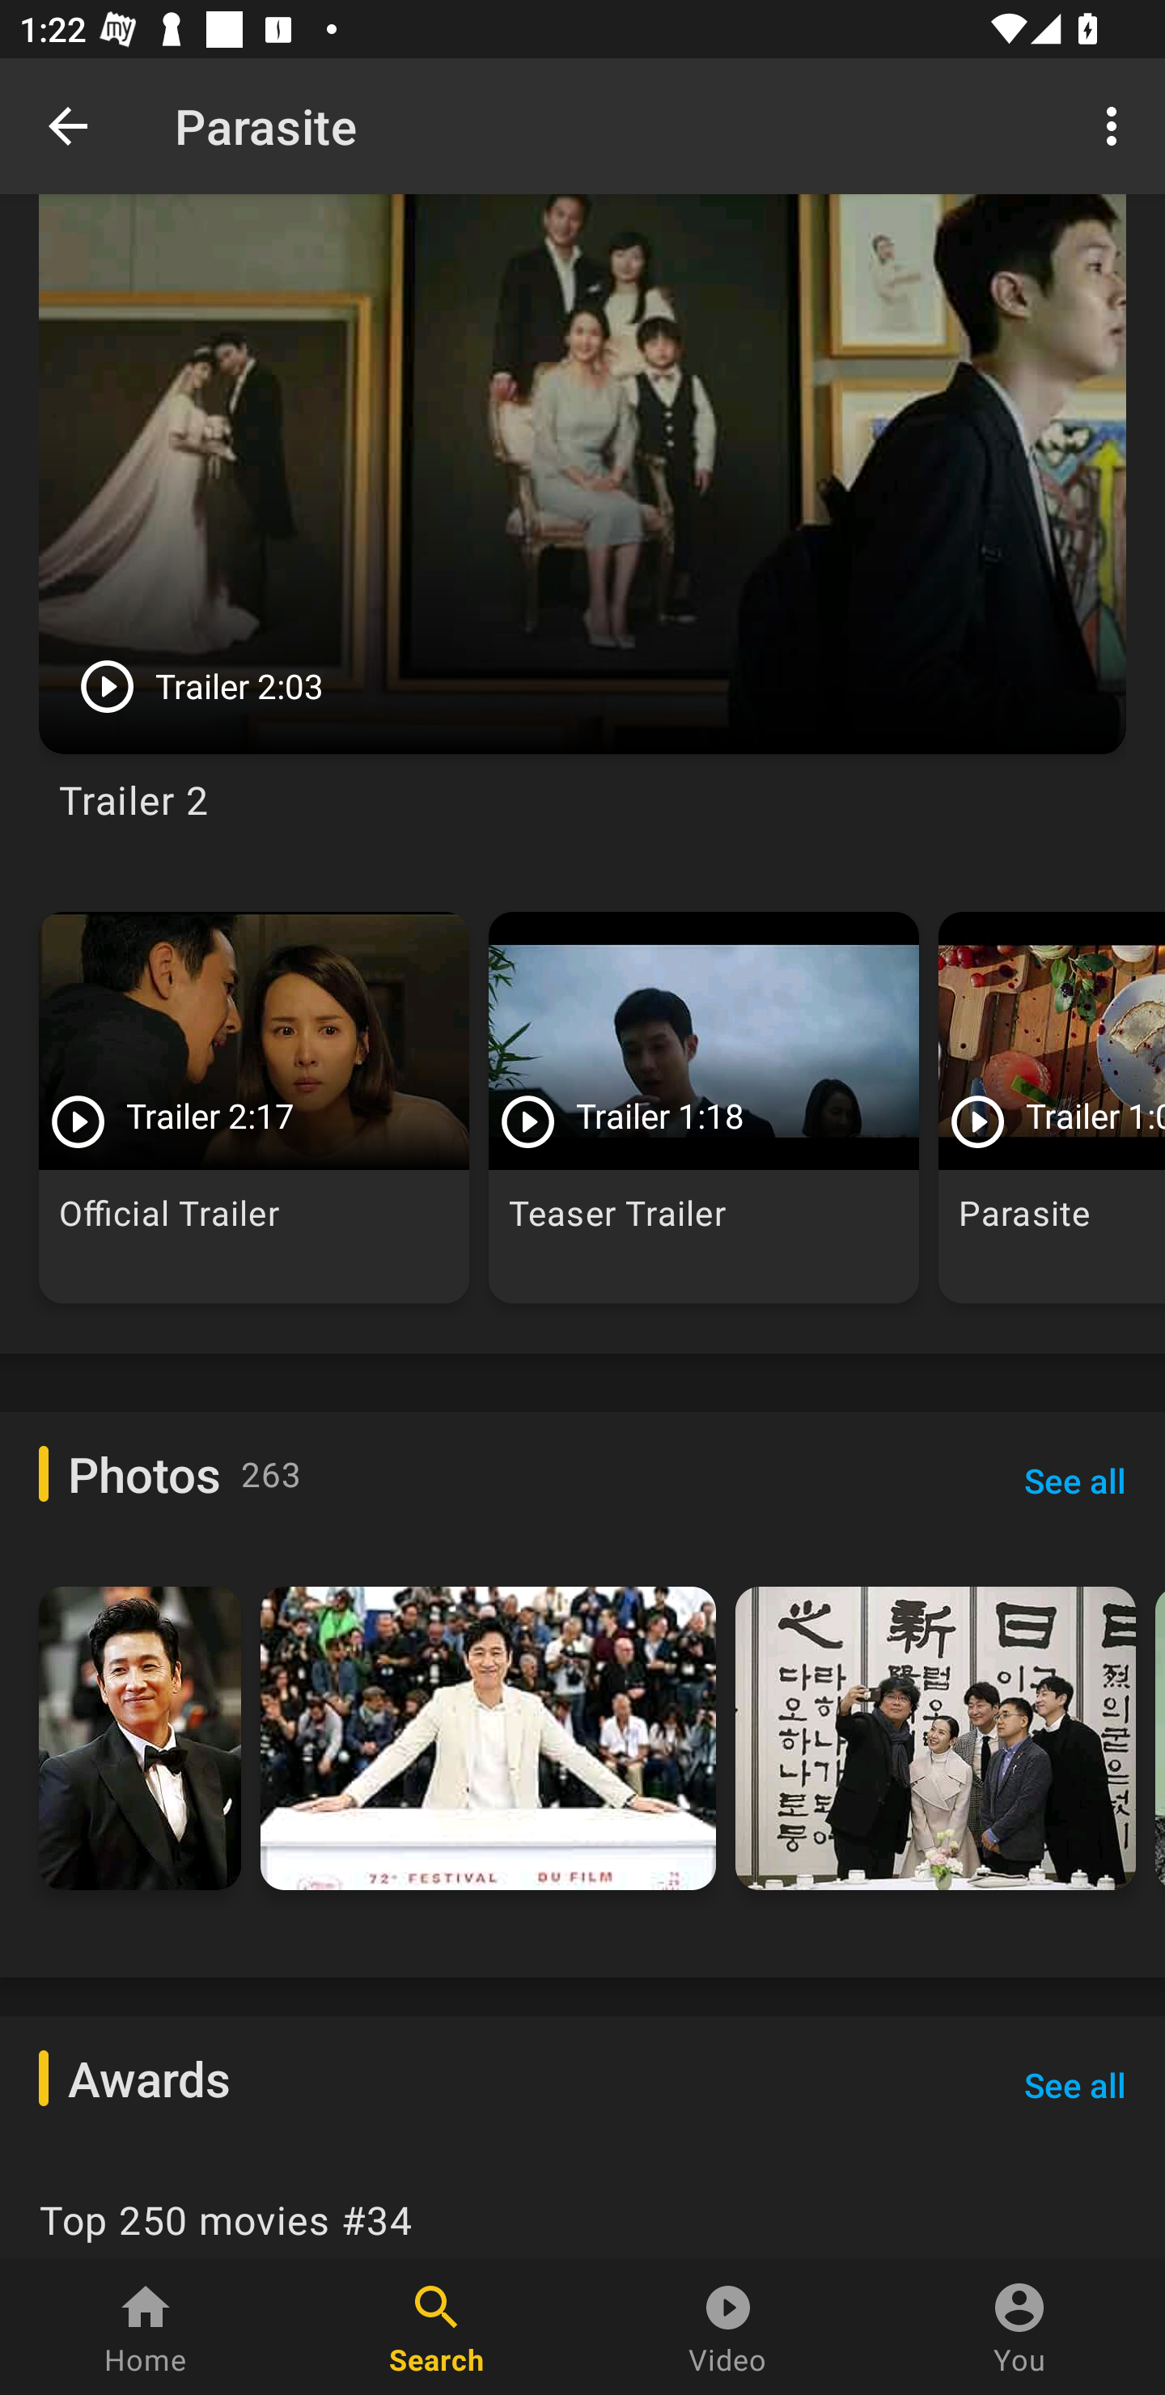 The width and height of the screenshot is (1165, 2395). Describe the element at coordinates (582, 2211) in the screenshot. I see `Top 250 movies #34` at that location.